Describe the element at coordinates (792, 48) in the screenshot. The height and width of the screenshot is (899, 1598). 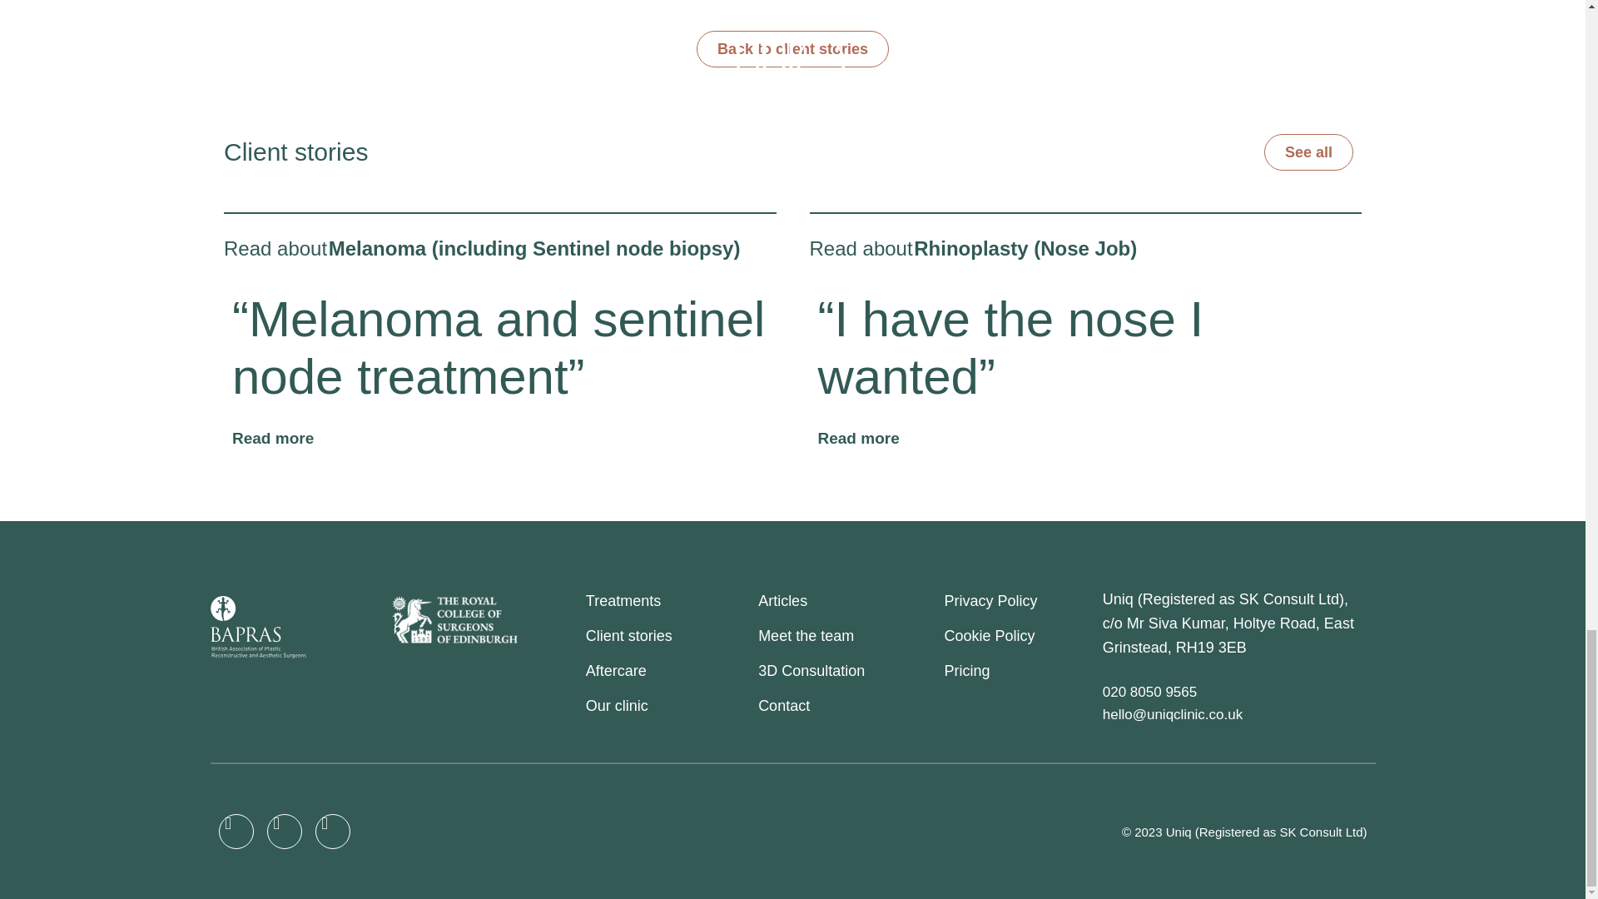
I see `Back to client stories` at that location.